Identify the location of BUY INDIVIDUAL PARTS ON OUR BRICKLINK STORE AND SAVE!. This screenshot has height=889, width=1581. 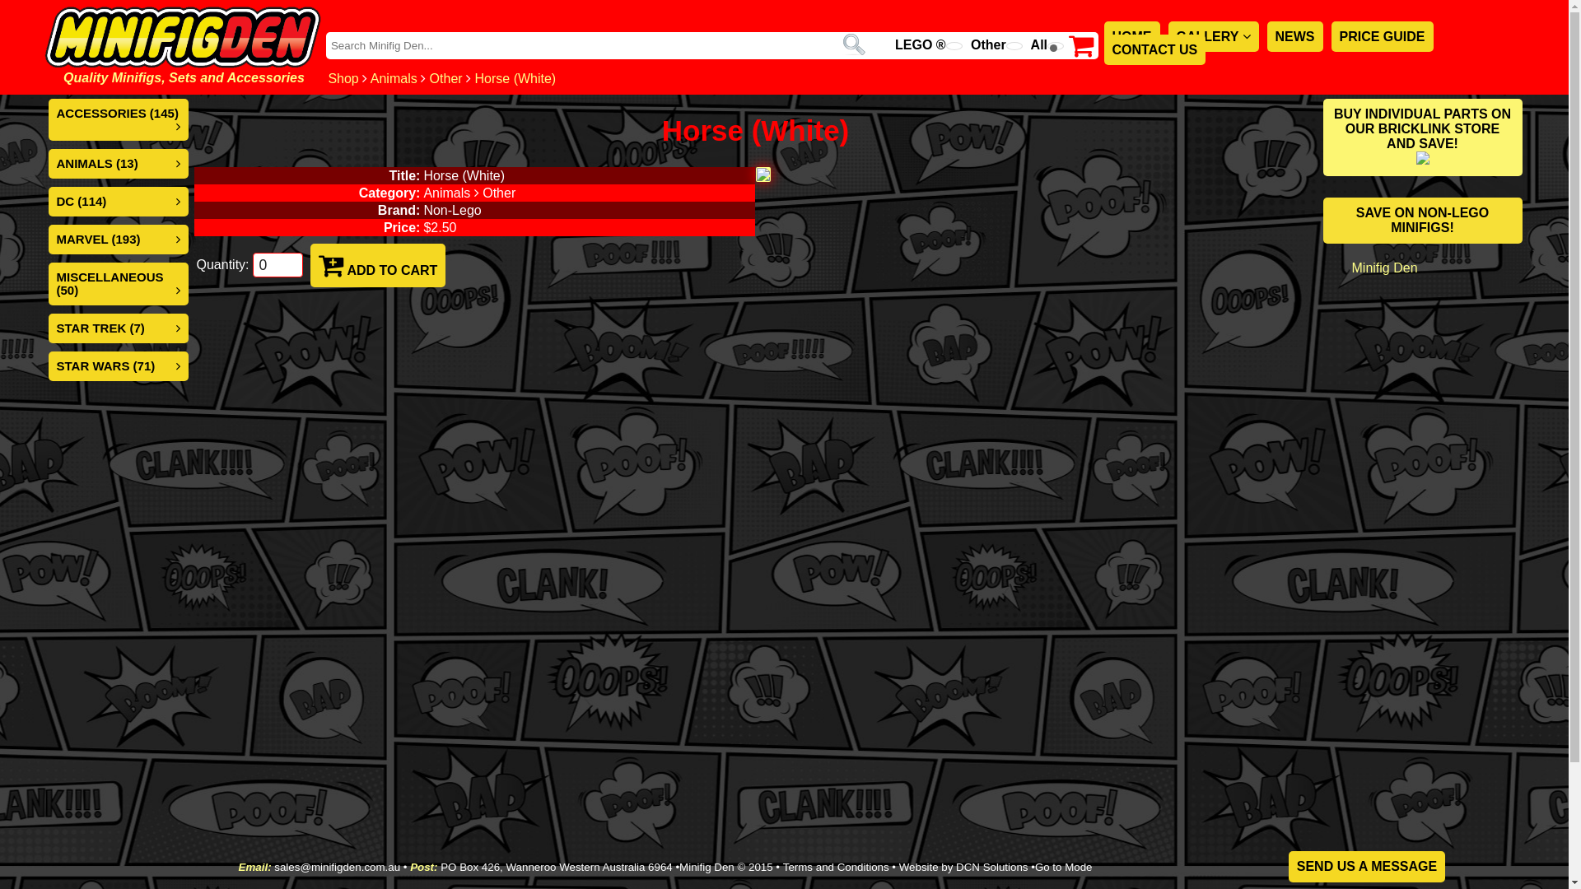
(1422, 137).